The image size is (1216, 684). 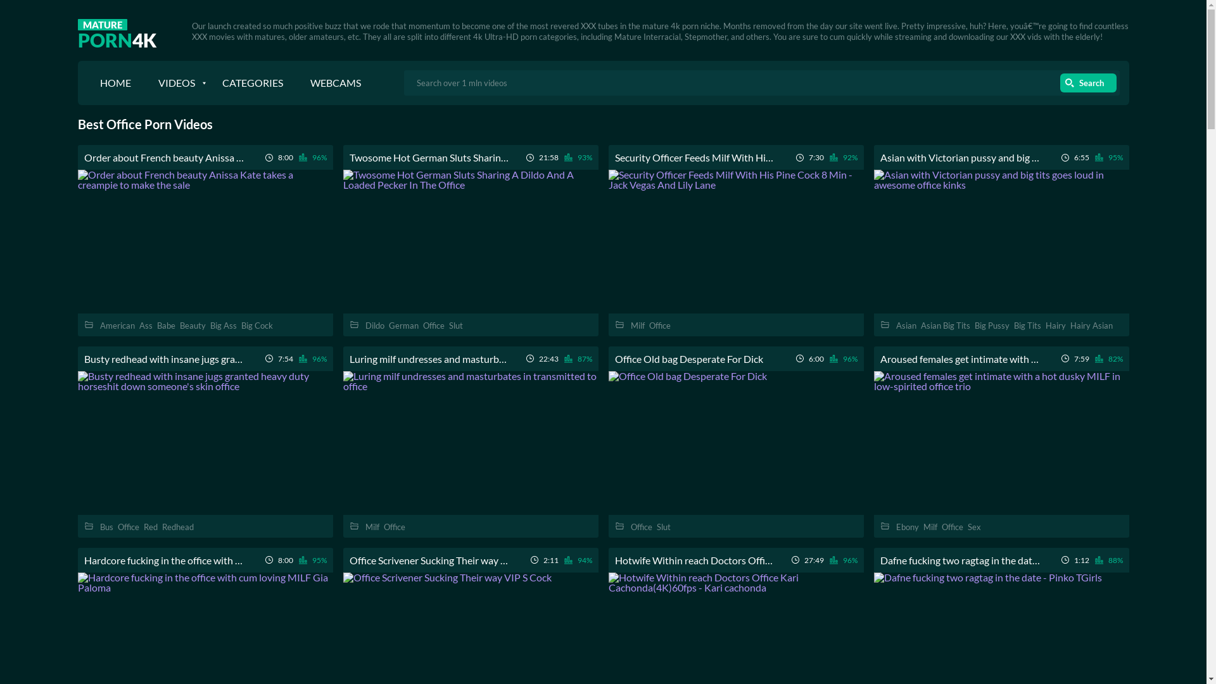 What do you see at coordinates (907, 527) in the screenshot?
I see `Ebony` at bounding box center [907, 527].